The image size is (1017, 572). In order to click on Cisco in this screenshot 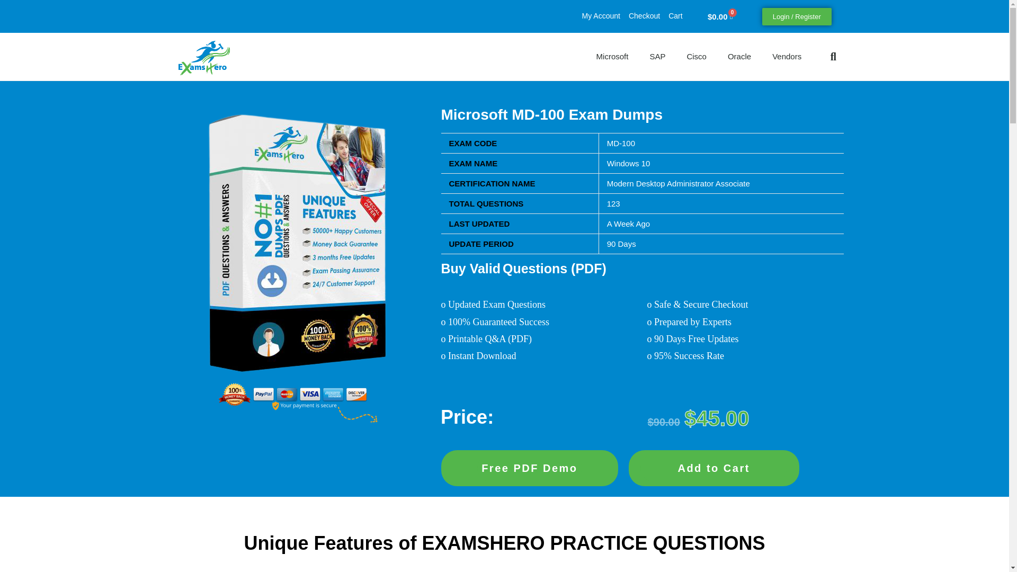, I will do `click(696, 56)`.